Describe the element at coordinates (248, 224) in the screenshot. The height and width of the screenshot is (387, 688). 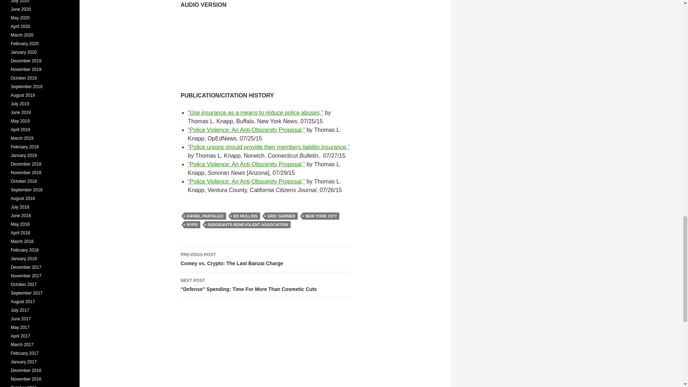
I see `SERGEANTS BENEVOLENT ASSOCIATION` at that location.